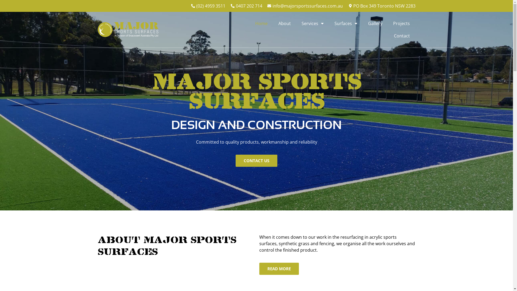  Describe the element at coordinates (246, 6) in the screenshot. I see `0407 202 714` at that location.